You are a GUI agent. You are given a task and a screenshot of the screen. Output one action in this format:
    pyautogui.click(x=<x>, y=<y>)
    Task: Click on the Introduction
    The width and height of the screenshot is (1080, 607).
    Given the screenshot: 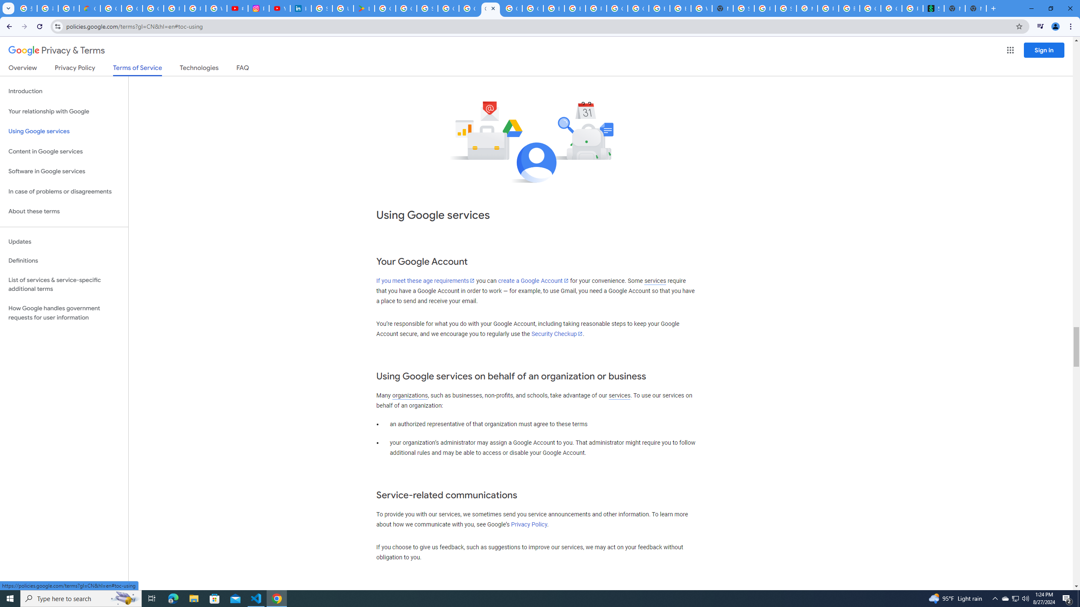 What is the action you would take?
    pyautogui.click(x=64, y=91)
    